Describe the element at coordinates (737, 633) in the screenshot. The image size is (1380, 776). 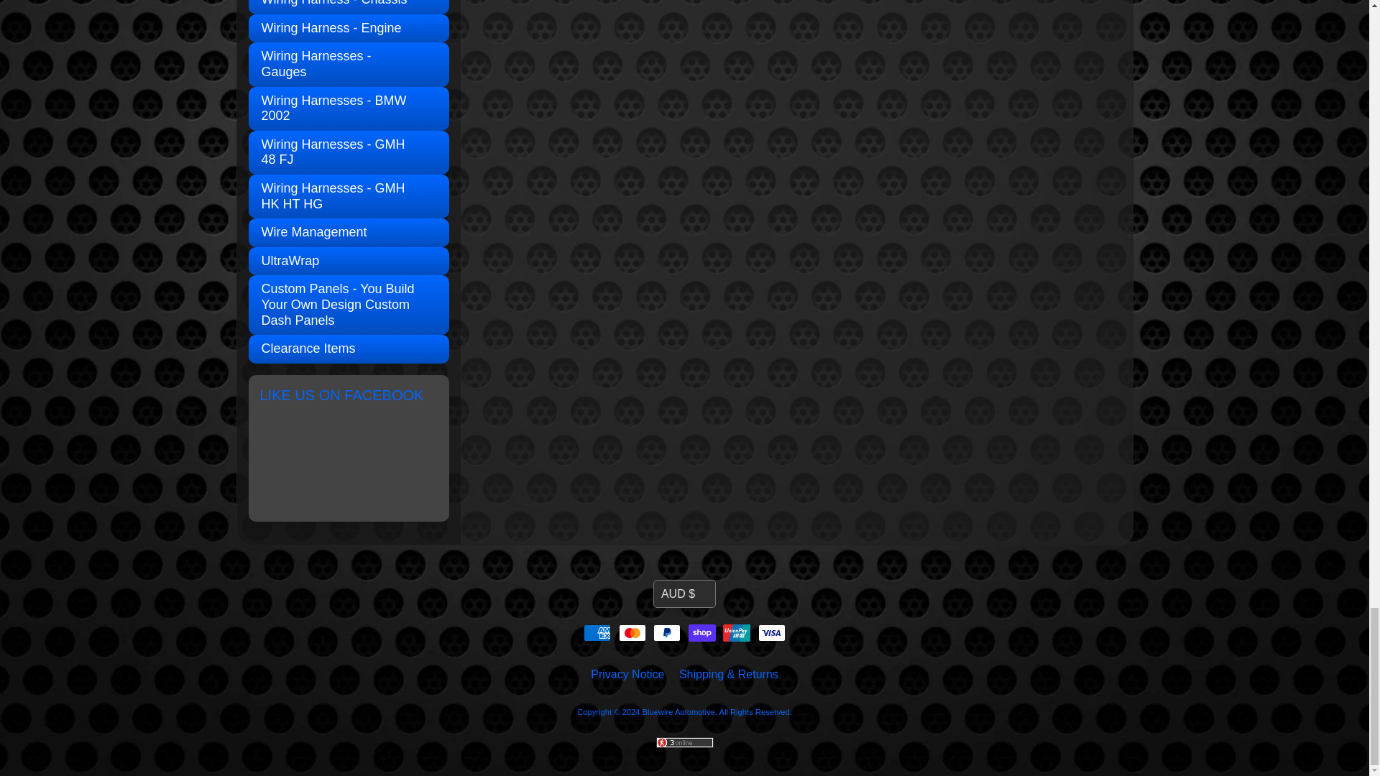
I see `Union Pay` at that location.